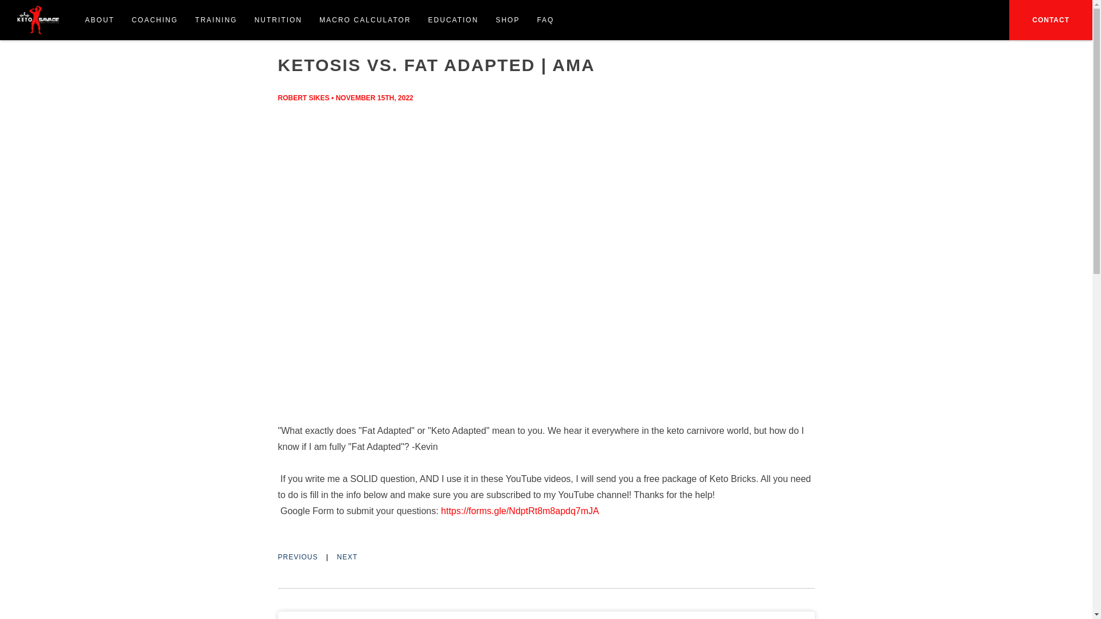 The height and width of the screenshot is (619, 1101). What do you see at coordinates (288, 32) in the screenshot?
I see `HOME` at bounding box center [288, 32].